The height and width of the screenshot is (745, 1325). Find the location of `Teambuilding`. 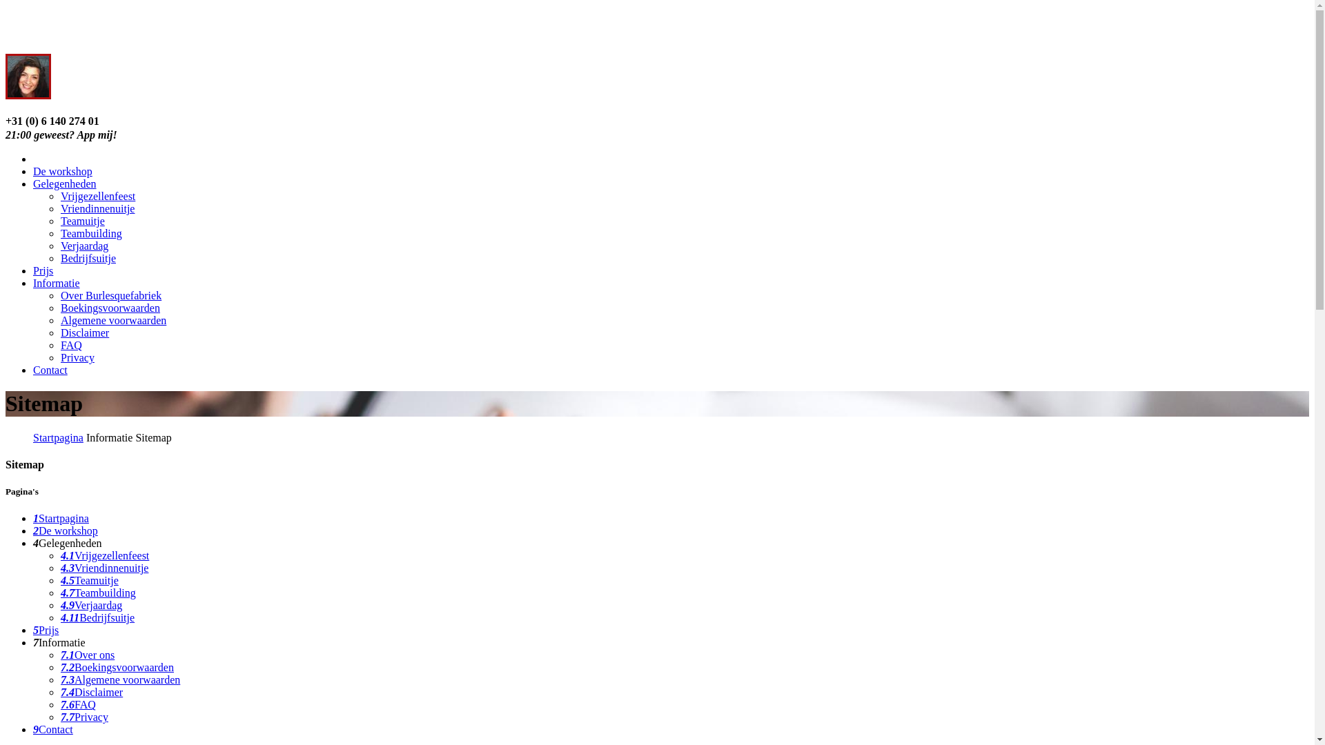

Teambuilding is located at coordinates (91, 233).